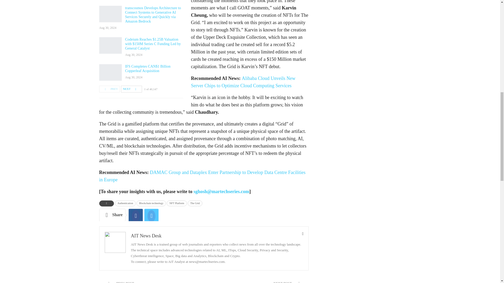 The image size is (504, 283). What do you see at coordinates (131, 89) in the screenshot?
I see `NEXT` at bounding box center [131, 89].